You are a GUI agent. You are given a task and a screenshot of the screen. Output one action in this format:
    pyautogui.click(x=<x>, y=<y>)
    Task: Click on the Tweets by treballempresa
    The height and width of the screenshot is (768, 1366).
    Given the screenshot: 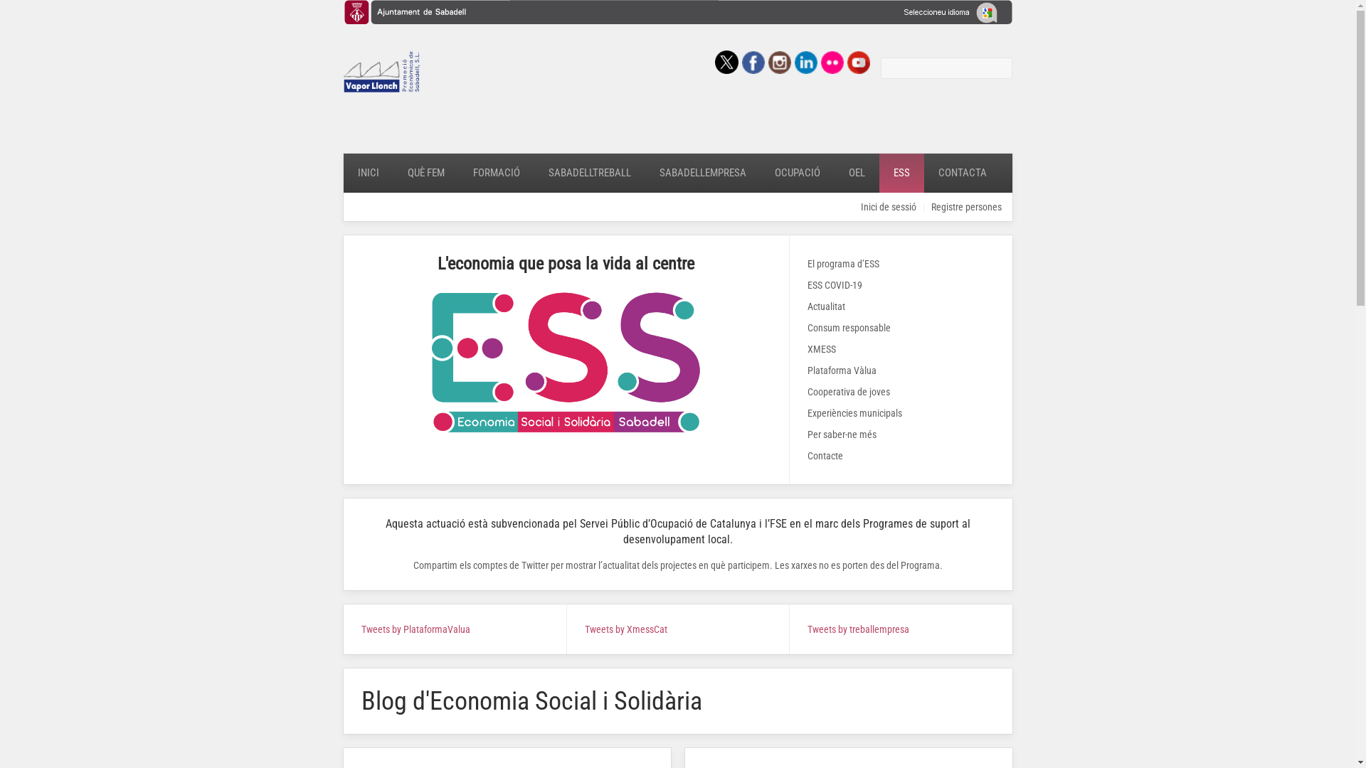 What is the action you would take?
    pyautogui.click(x=858, y=629)
    